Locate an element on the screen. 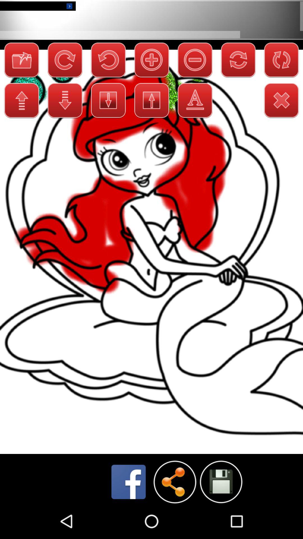  share drawing is located at coordinates (175, 482).